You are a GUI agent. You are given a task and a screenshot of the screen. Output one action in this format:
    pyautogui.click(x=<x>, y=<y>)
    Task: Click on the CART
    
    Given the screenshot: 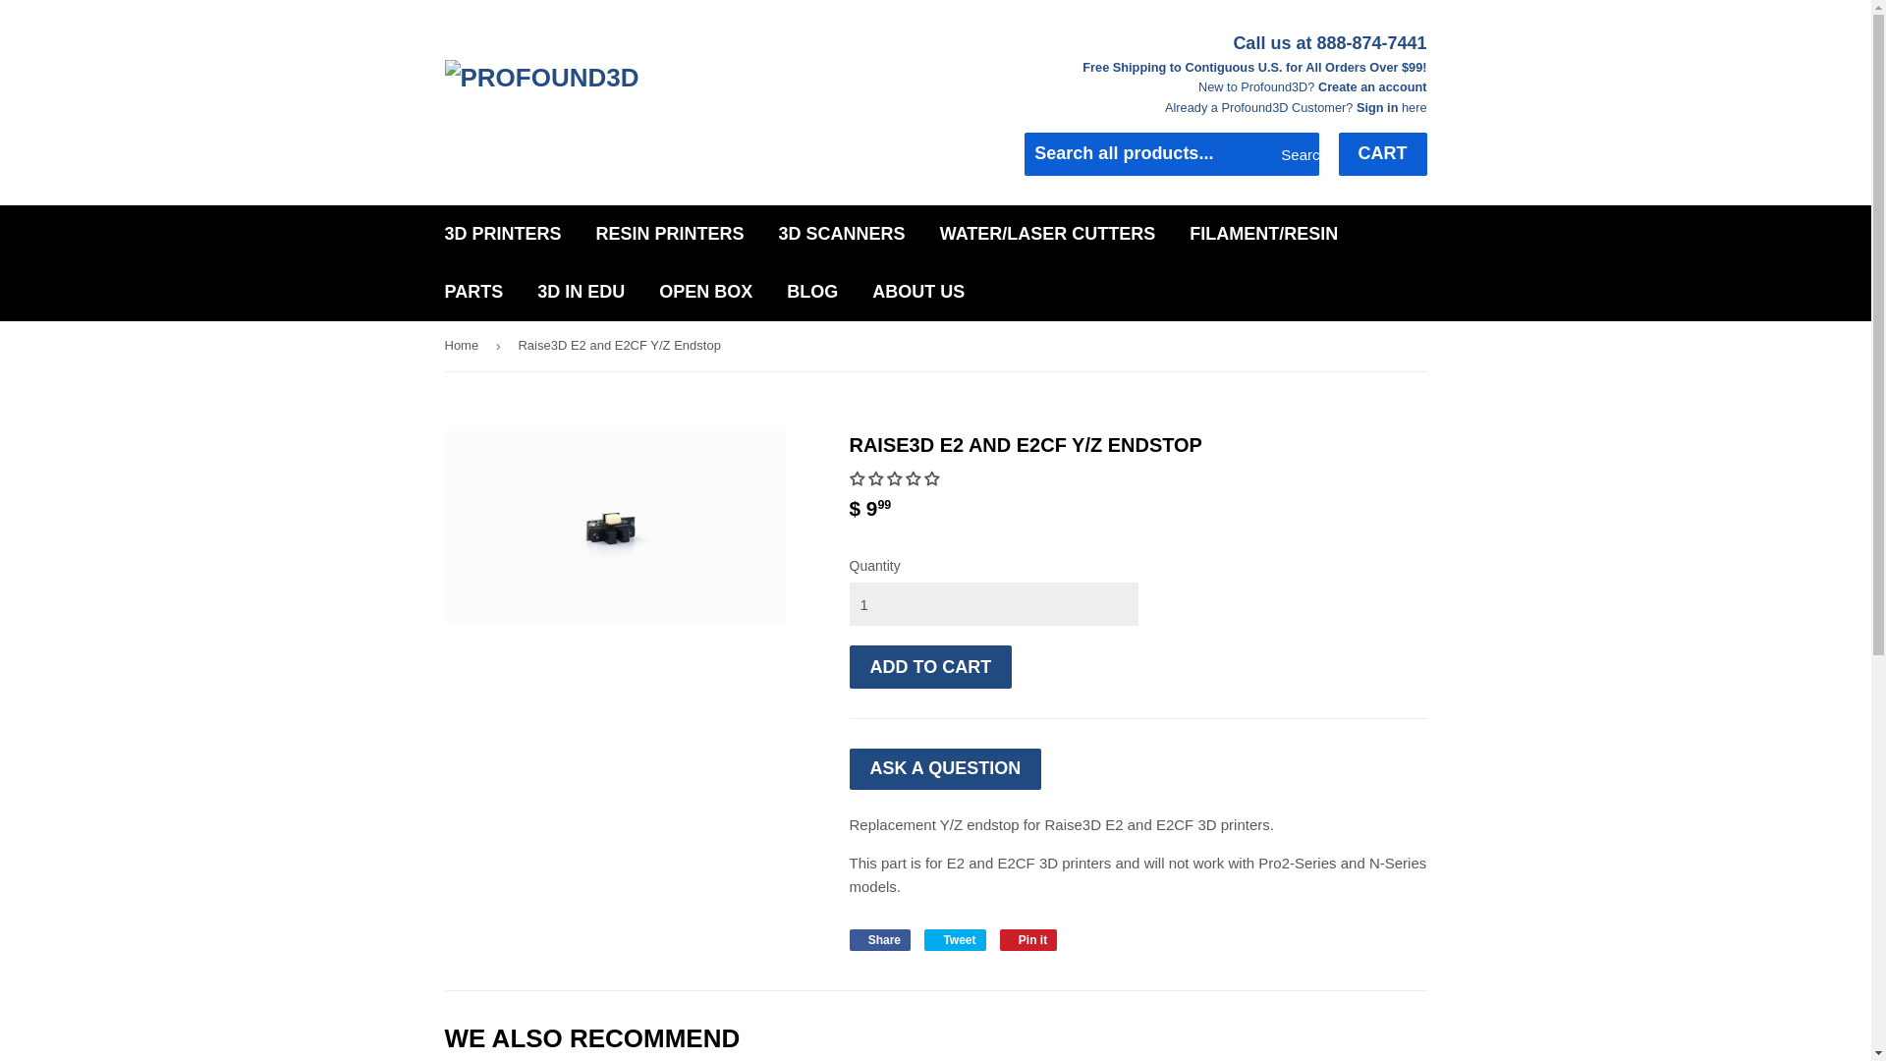 What is the action you would take?
    pyautogui.click(x=1381, y=154)
    